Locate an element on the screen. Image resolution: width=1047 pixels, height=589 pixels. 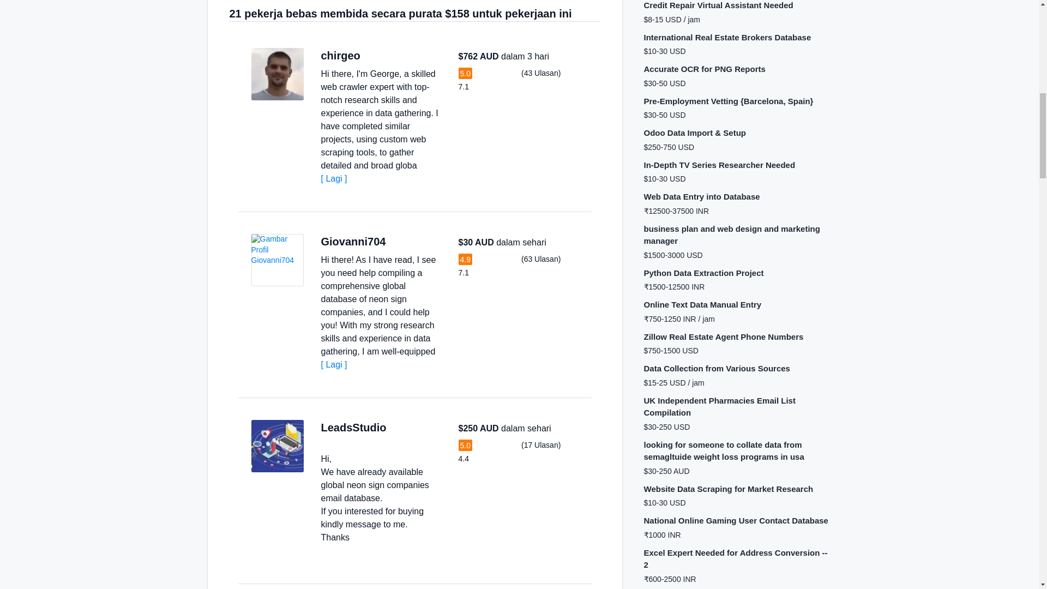
Lihat Profil LeadsStudio is located at coordinates (277, 446).